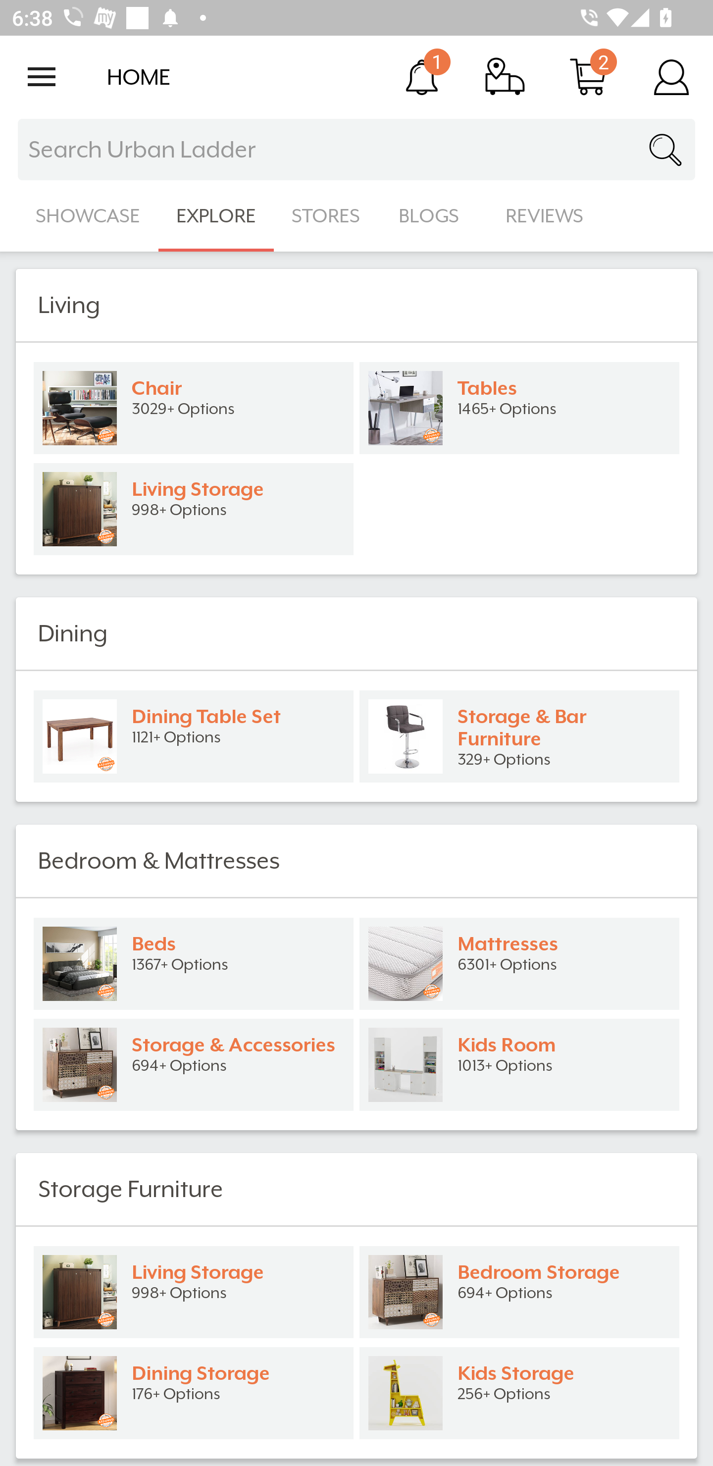 The image size is (713, 1466). What do you see at coordinates (545, 216) in the screenshot?
I see `REVIEWS` at bounding box center [545, 216].